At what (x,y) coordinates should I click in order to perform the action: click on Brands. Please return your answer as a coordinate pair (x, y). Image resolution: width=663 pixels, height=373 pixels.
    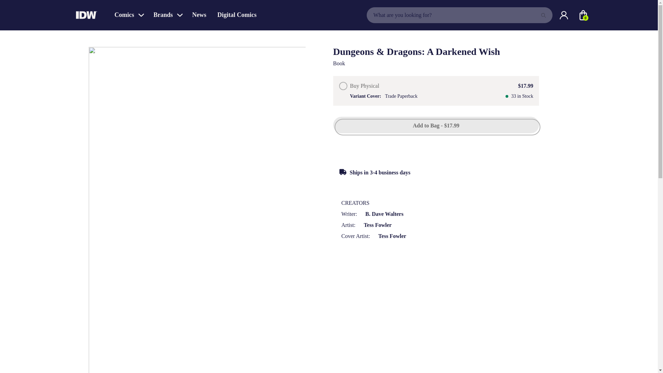
    Looking at the image, I should click on (167, 15).